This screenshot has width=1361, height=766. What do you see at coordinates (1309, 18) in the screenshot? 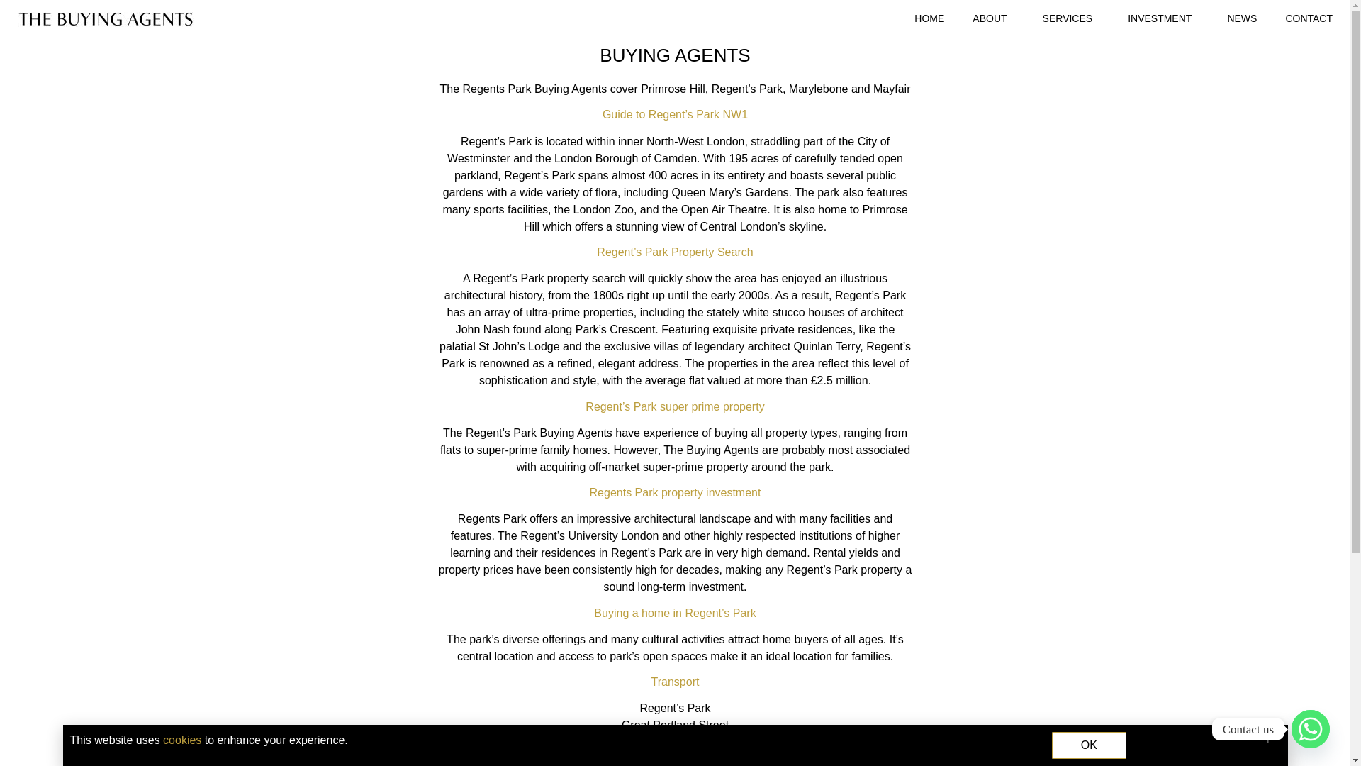
I see `CONTACT` at bounding box center [1309, 18].